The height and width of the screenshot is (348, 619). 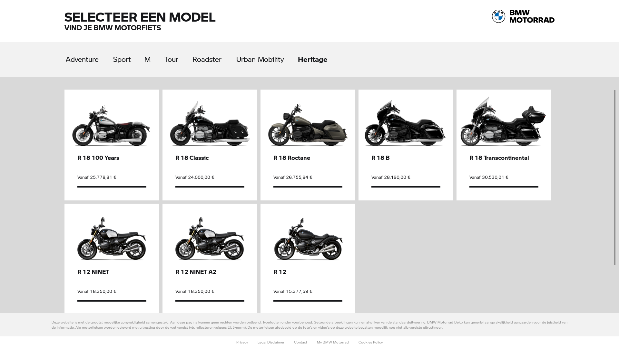 What do you see at coordinates (128, 58) in the screenshot?
I see `Sport` at bounding box center [128, 58].